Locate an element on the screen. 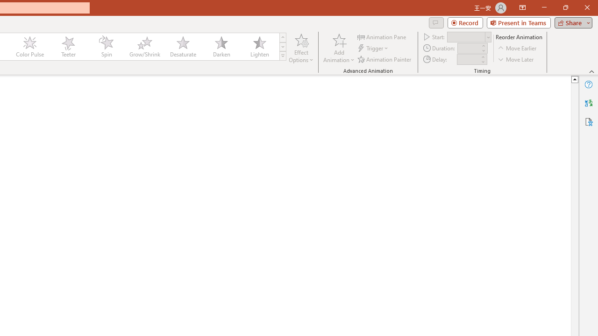  Spin is located at coordinates (106, 47).